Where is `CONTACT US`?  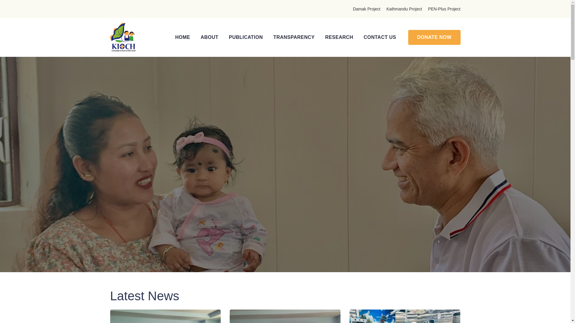
CONTACT US is located at coordinates (380, 37).